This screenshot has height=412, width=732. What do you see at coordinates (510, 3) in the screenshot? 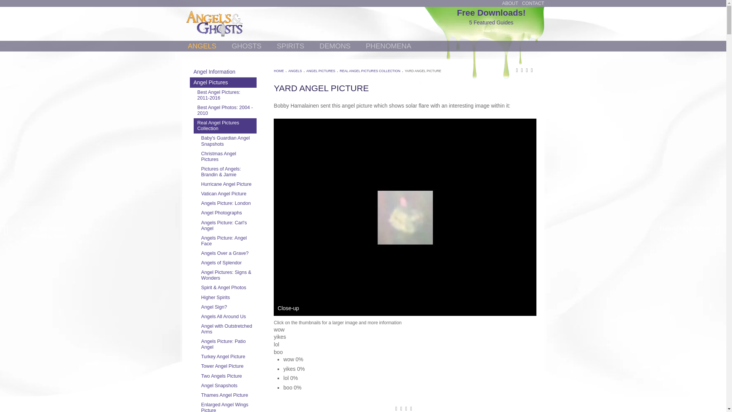
I see `ABOUT` at bounding box center [510, 3].